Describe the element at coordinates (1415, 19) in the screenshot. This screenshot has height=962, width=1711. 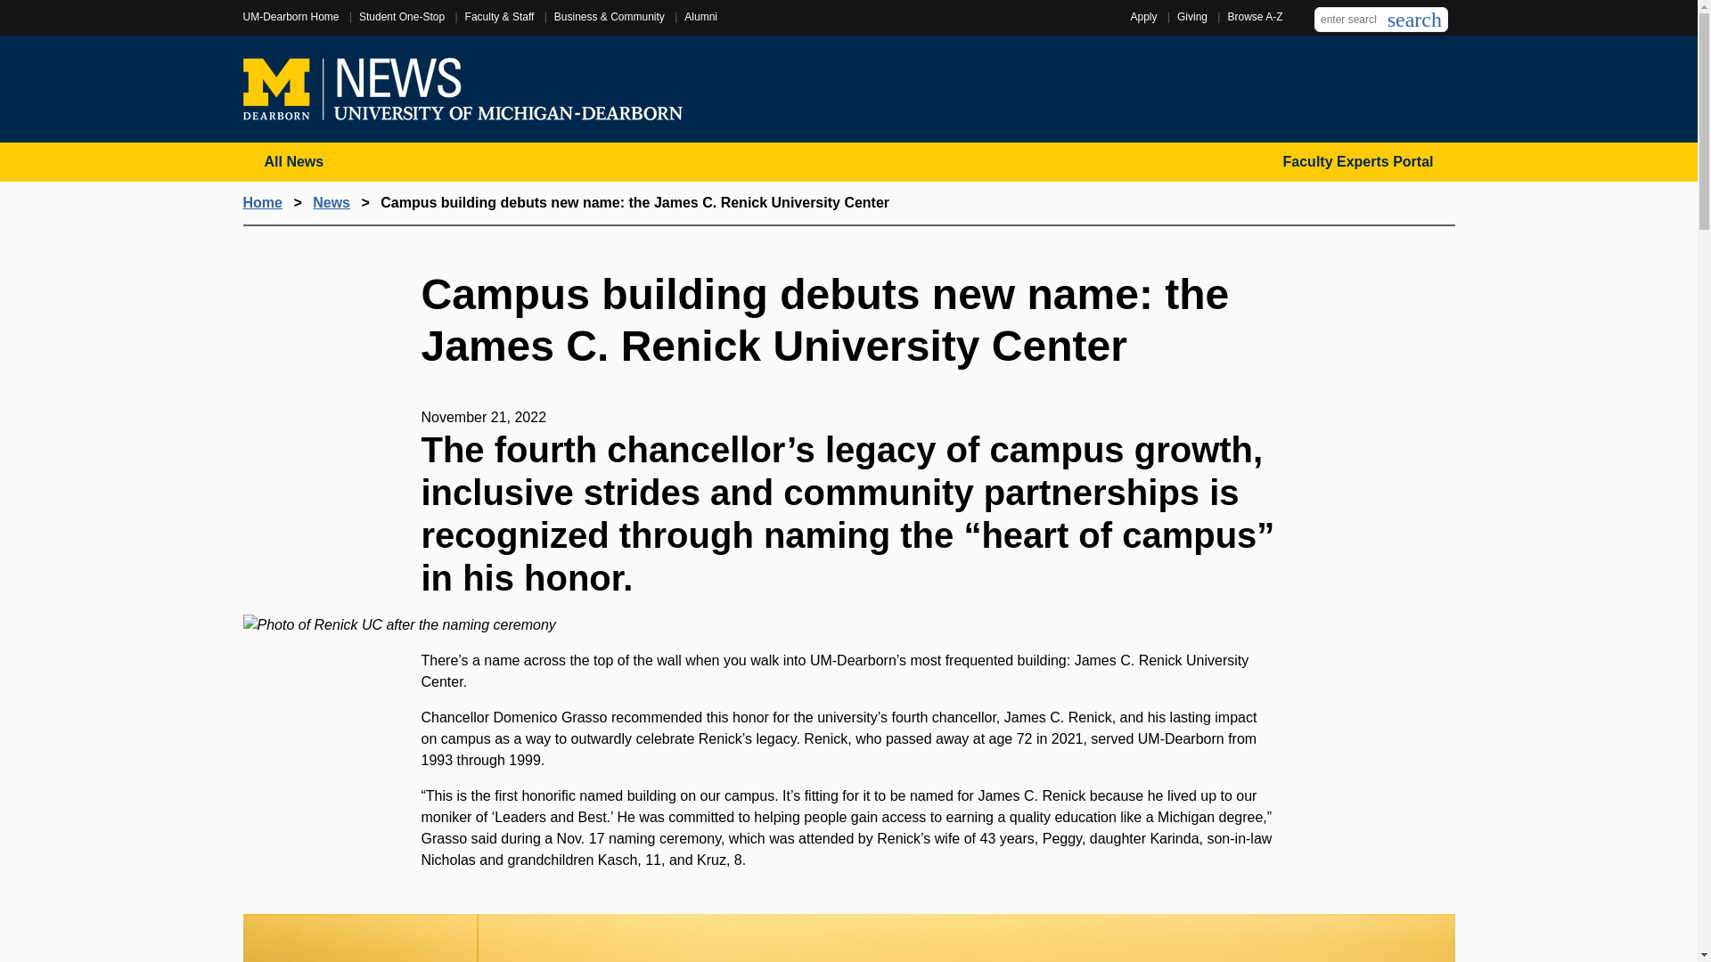
I see `Searchsearch` at that location.